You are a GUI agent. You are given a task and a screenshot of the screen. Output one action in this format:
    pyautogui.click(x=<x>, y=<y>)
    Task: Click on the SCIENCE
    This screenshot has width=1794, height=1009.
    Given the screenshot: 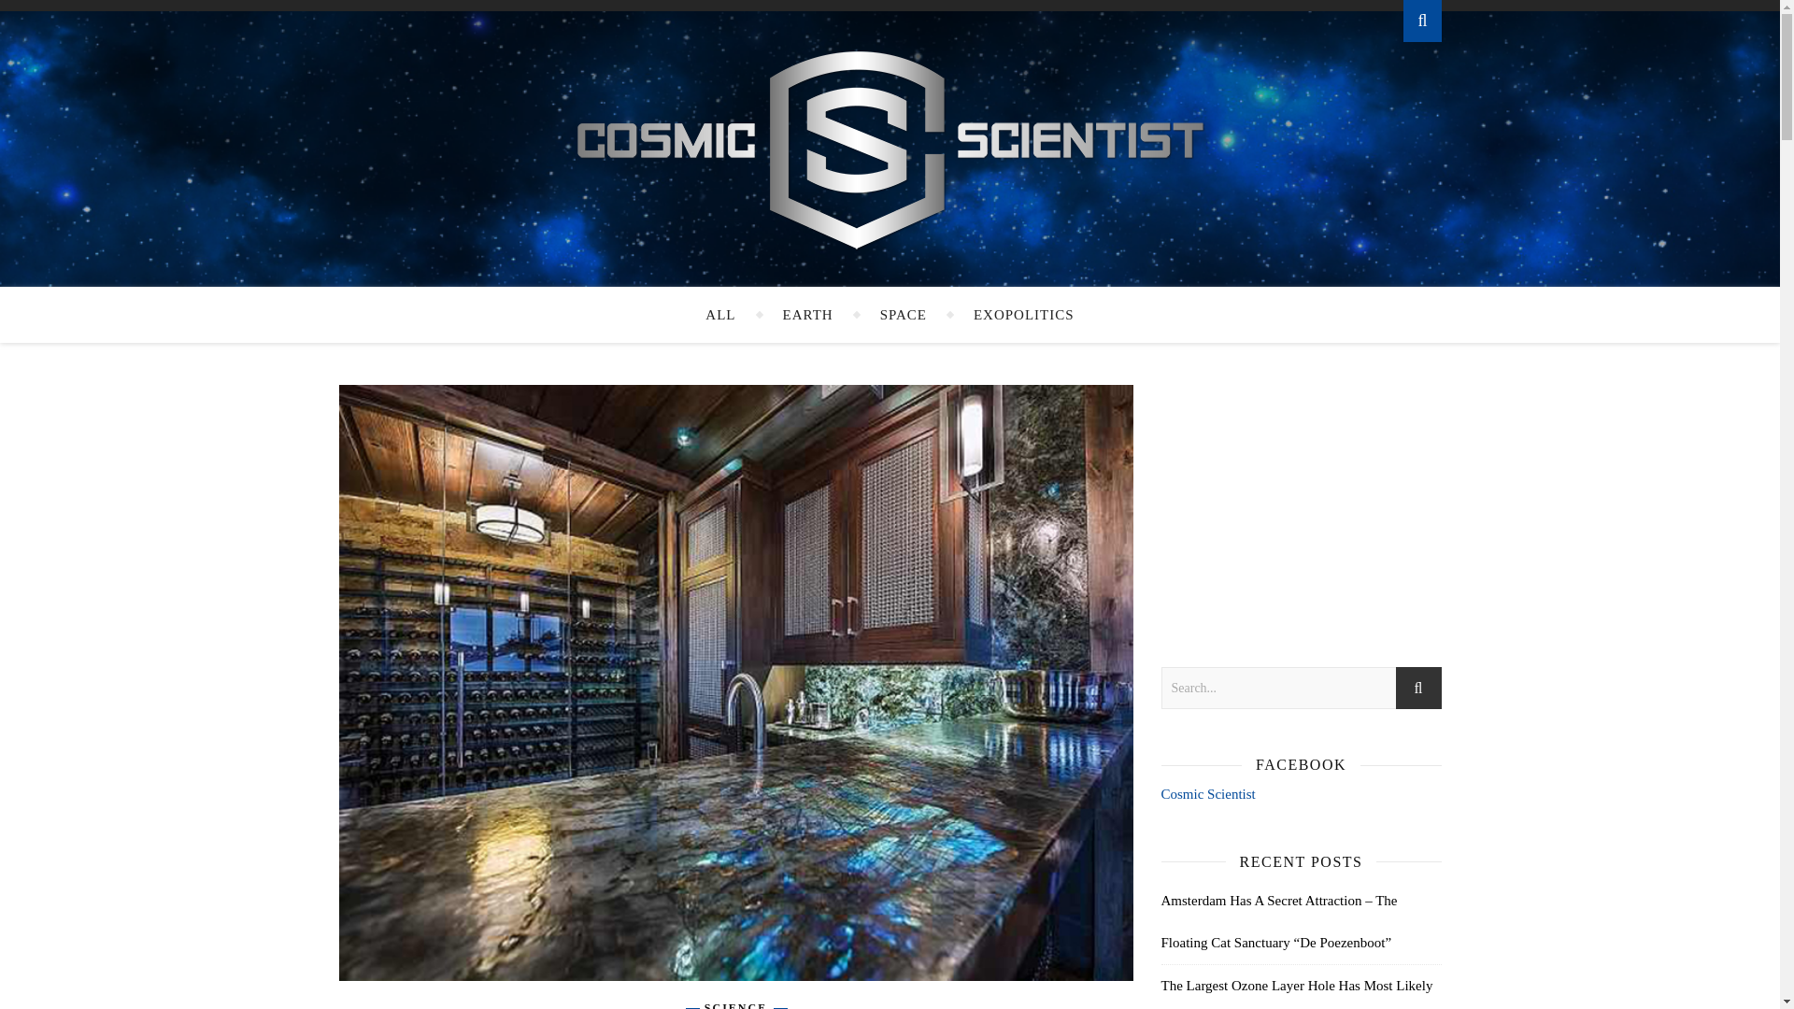 What is the action you would take?
    pyautogui.click(x=736, y=1005)
    